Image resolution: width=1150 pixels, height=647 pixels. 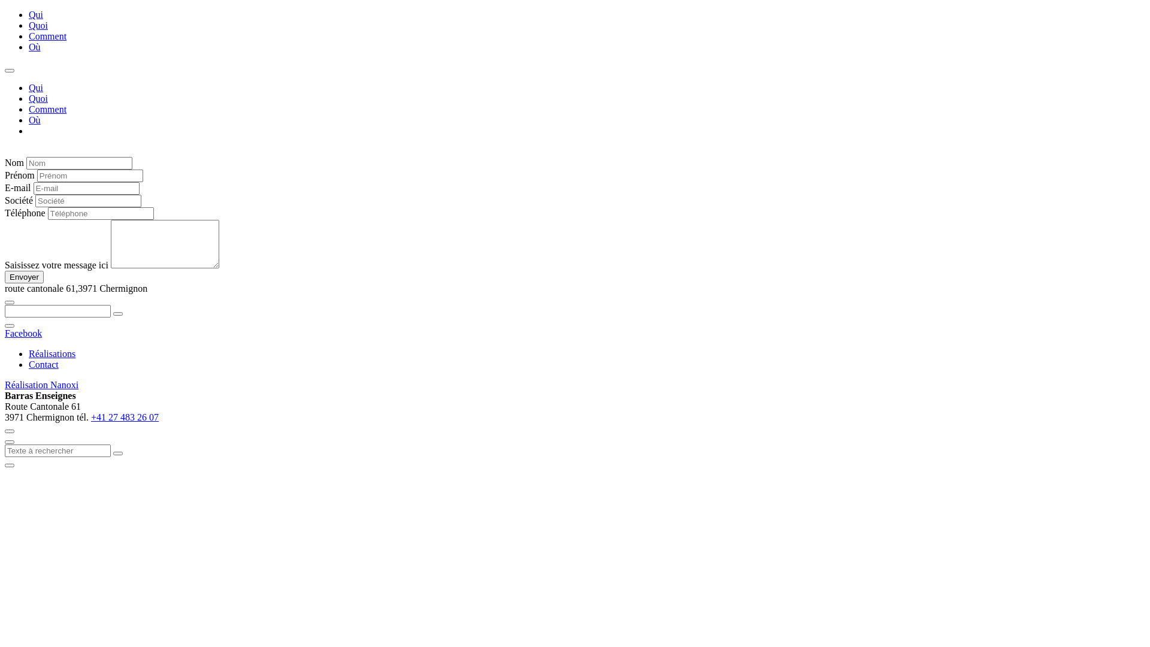 What do you see at coordinates (44, 364) in the screenshot?
I see `Contact` at bounding box center [44, 364].